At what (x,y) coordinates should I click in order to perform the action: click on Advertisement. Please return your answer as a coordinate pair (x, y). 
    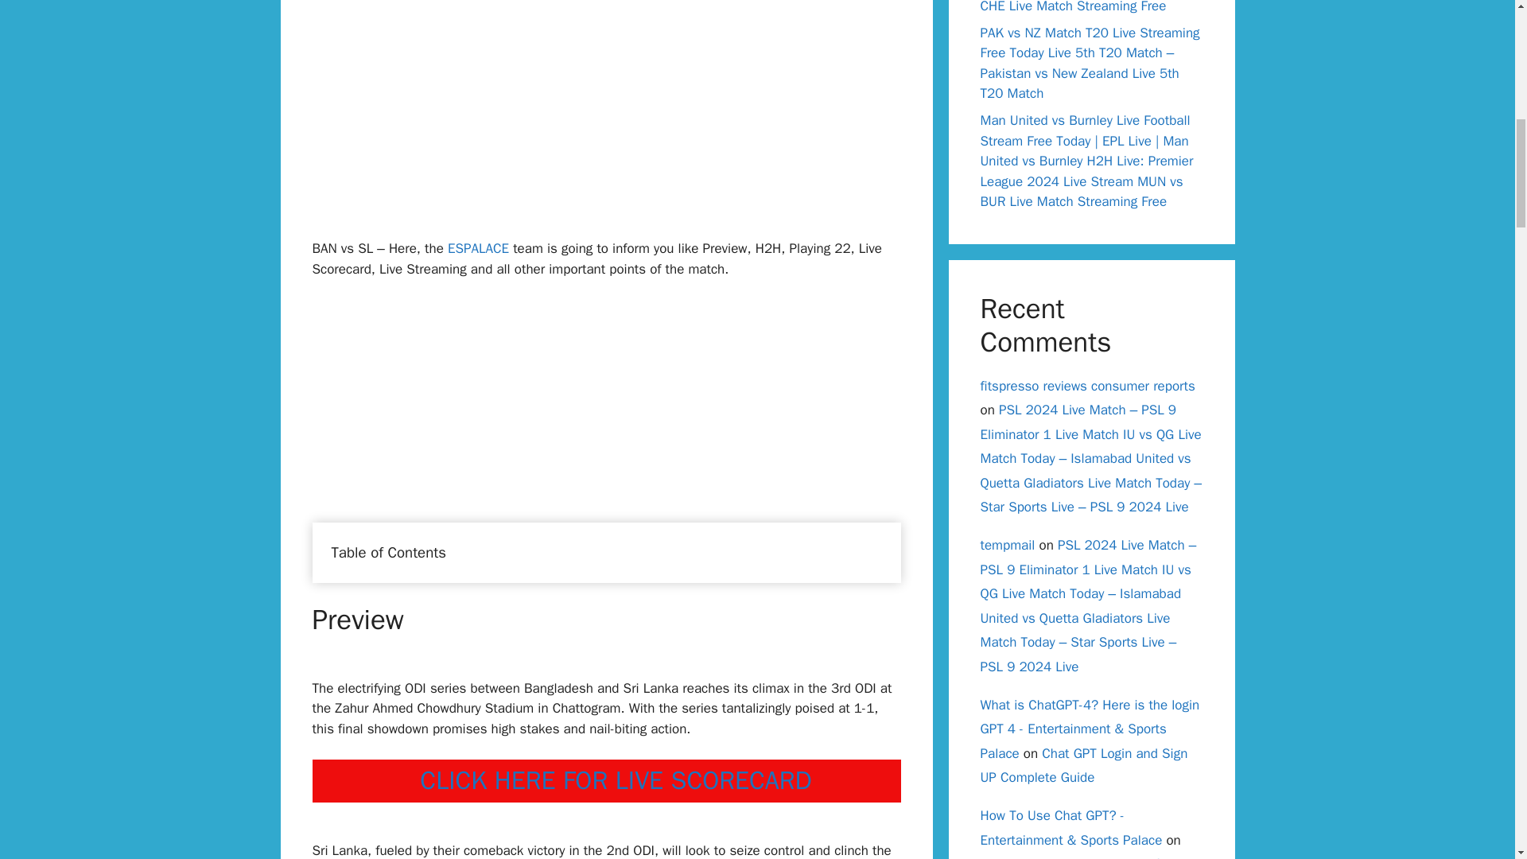
    Looking at the image, I should click on (606, 410).